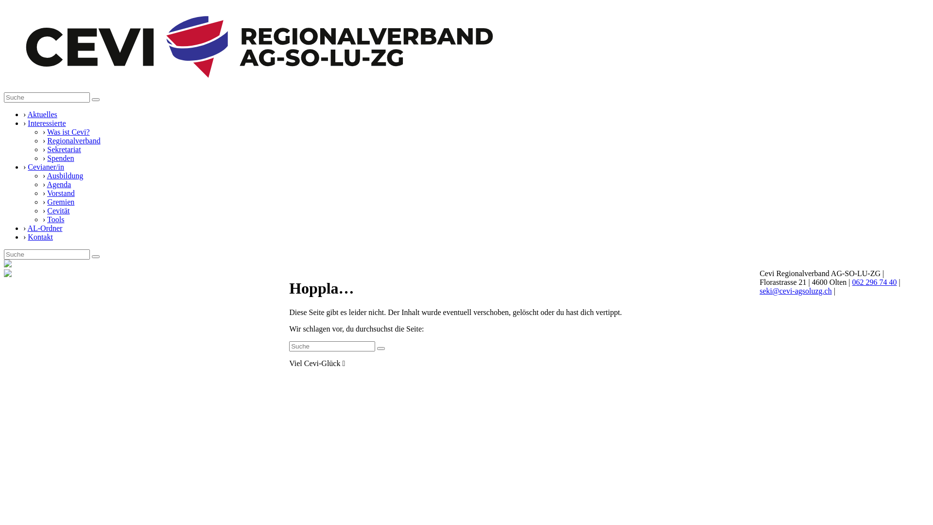 This screenshot has height=525, width=933. Describe the element at coordinates (45, 228) in the screenshot. I see `AL-Ordner` at that location.